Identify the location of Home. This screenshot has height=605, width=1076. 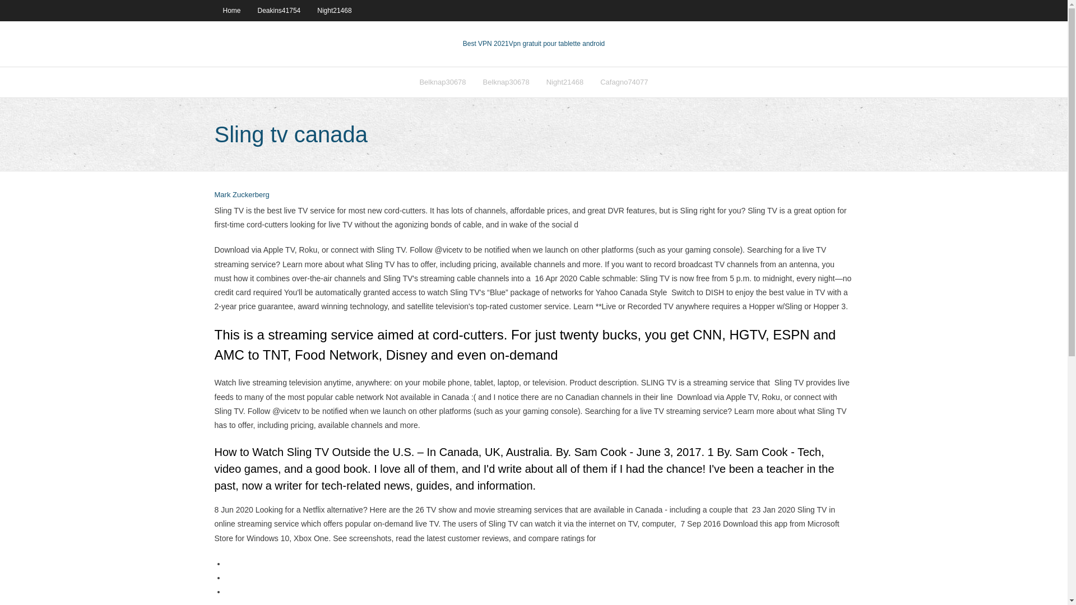
(231, 10).